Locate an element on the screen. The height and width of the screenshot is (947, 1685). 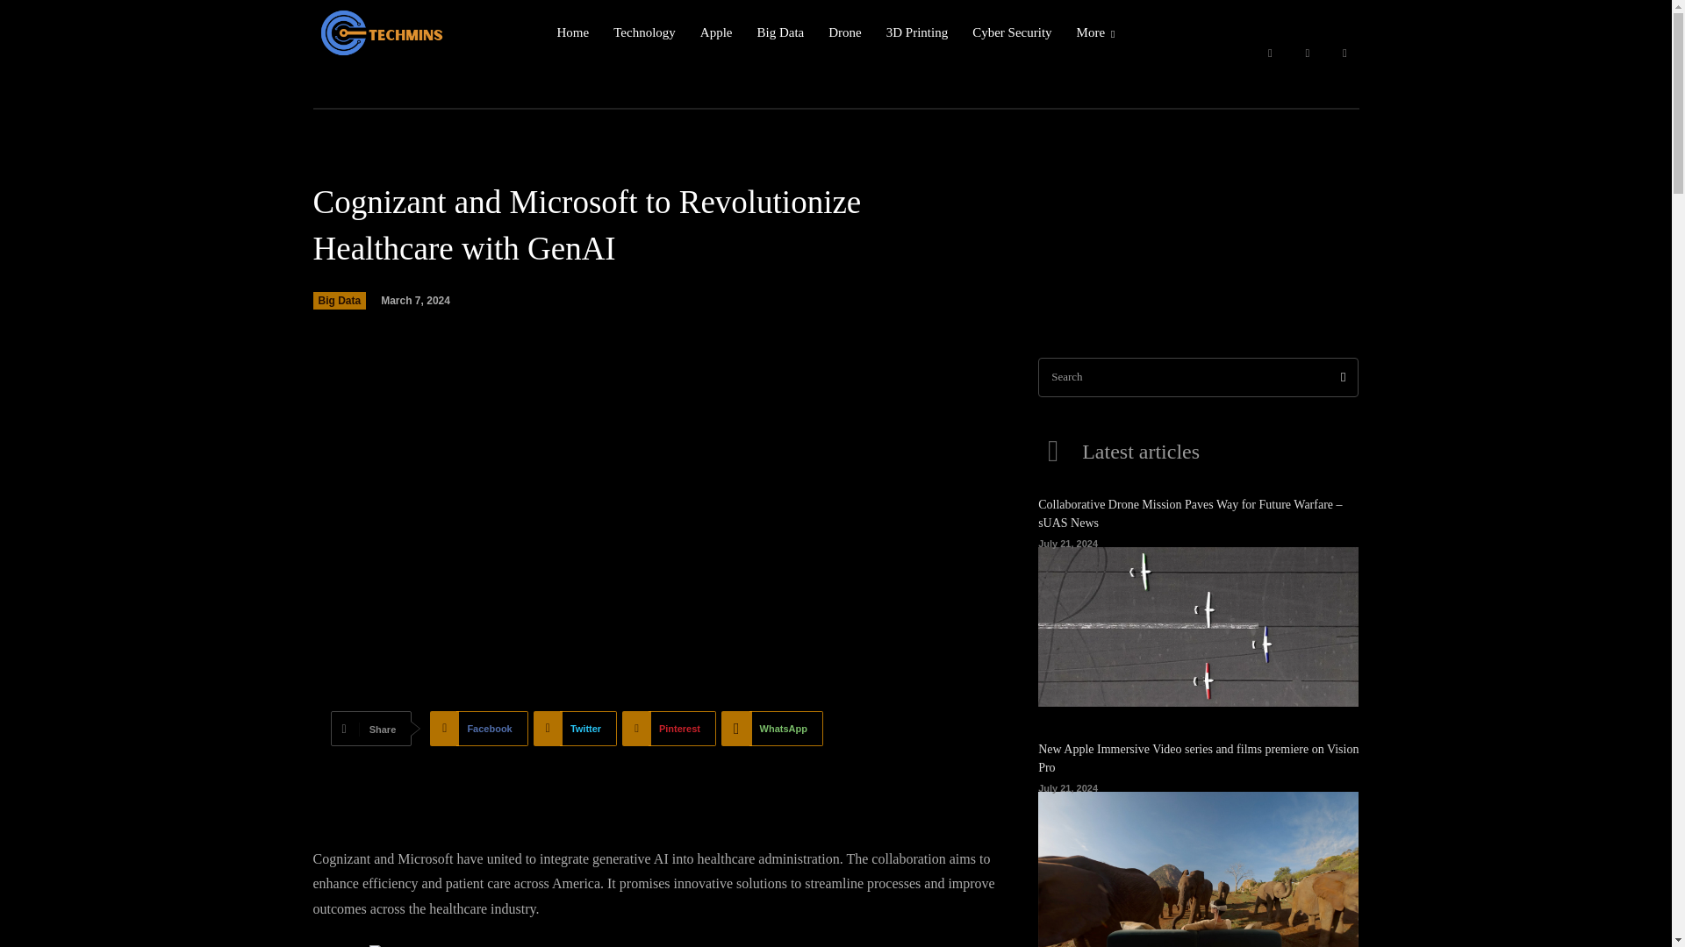
WhatsApp is located at coordinates (772, 729).